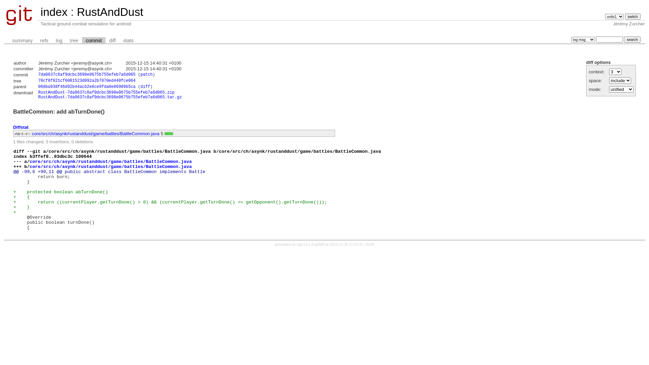 This screenshot has width=649, height=365. I want to click on diff, so click(112, 41).